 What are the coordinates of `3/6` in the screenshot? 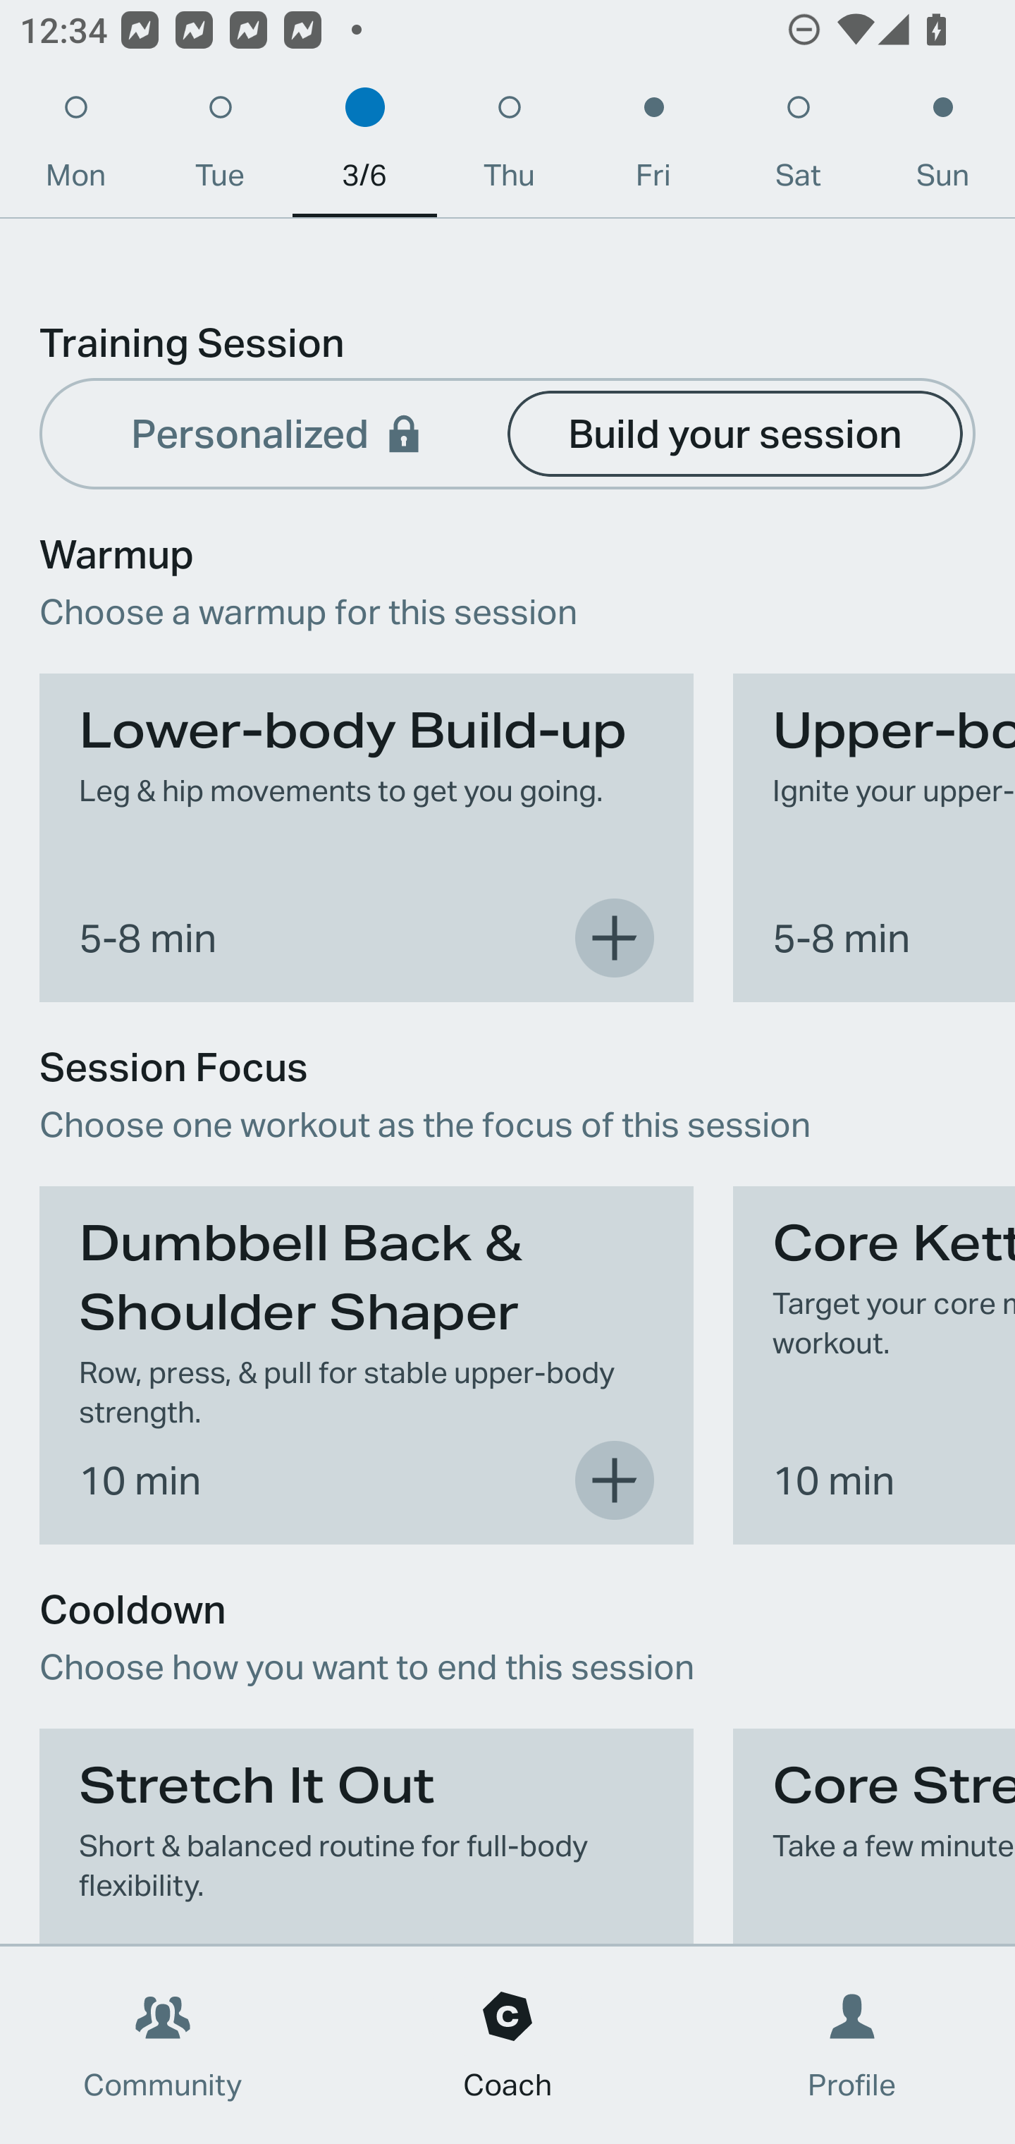 It's located at (364, 148).